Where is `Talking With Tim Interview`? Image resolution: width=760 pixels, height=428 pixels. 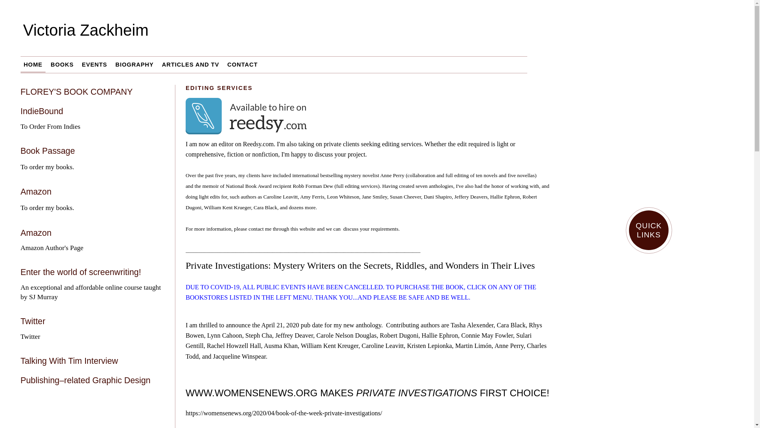 Talking With Tim Interview is located at coordinates (69, 361).